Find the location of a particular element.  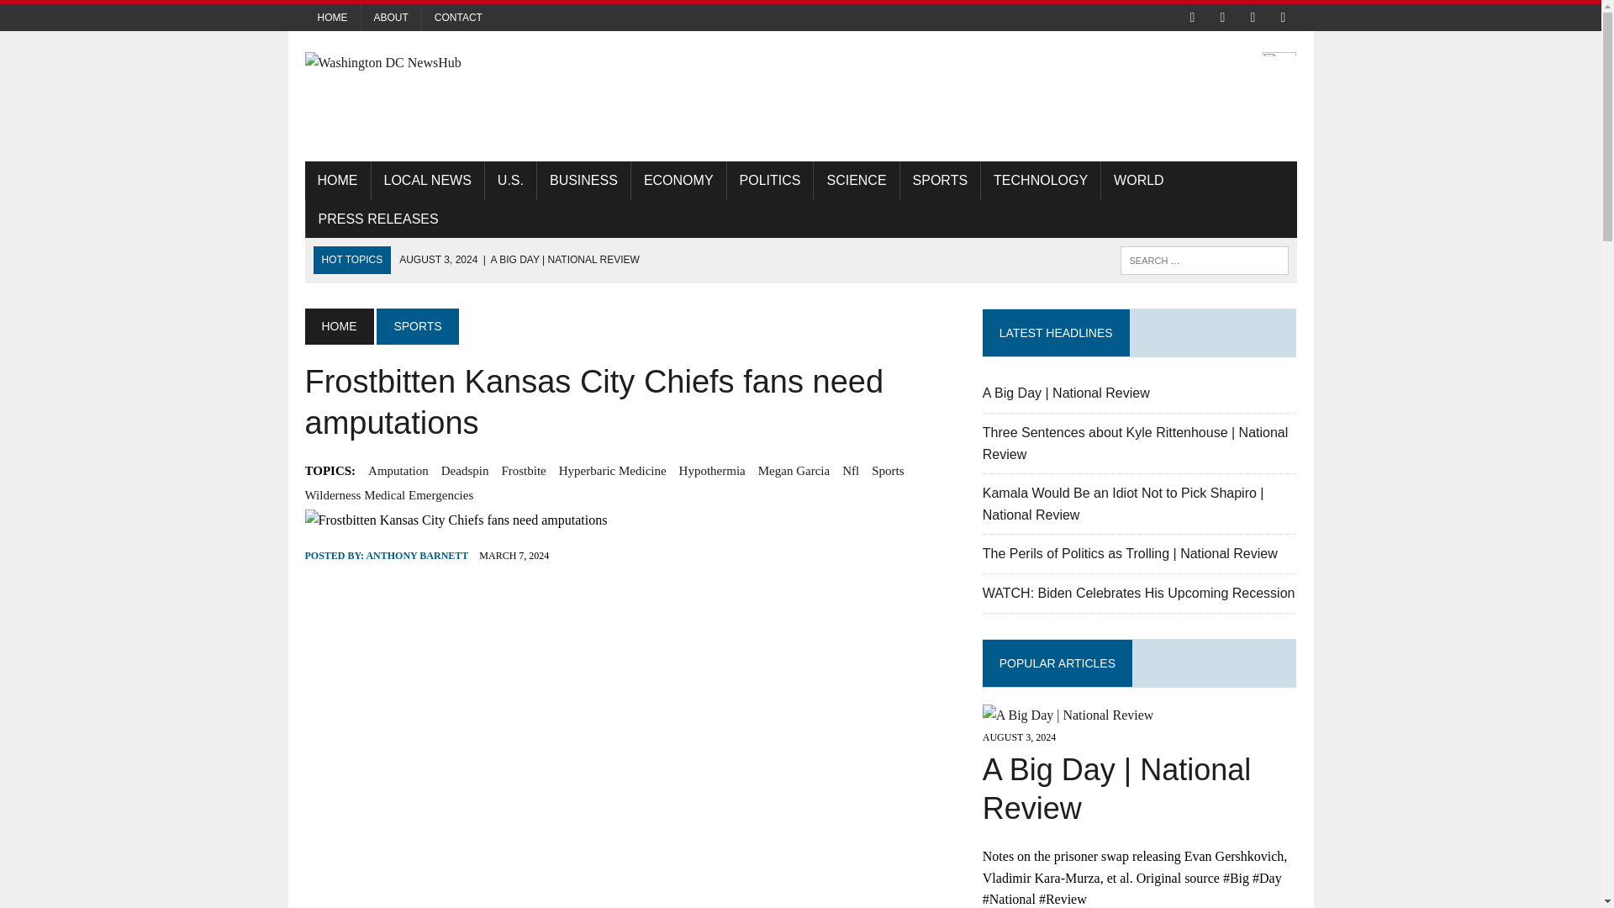

Amputation is located at coordinates (398, 471).